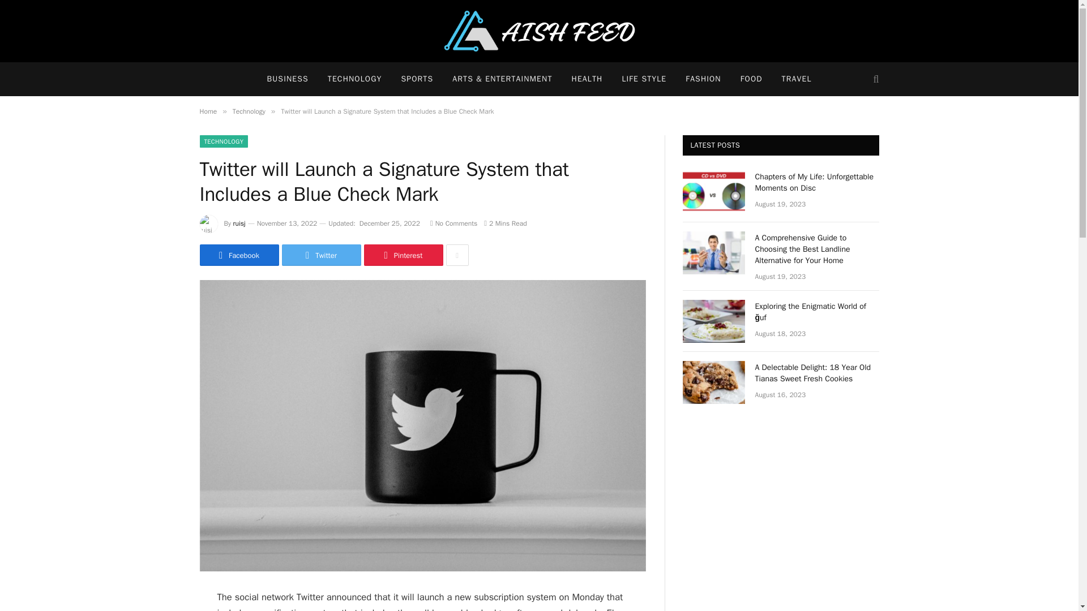  What do you see at coordinates (539, 31) in the screenshot?
I see `Aish Feed` at bounding box center [539, 31].